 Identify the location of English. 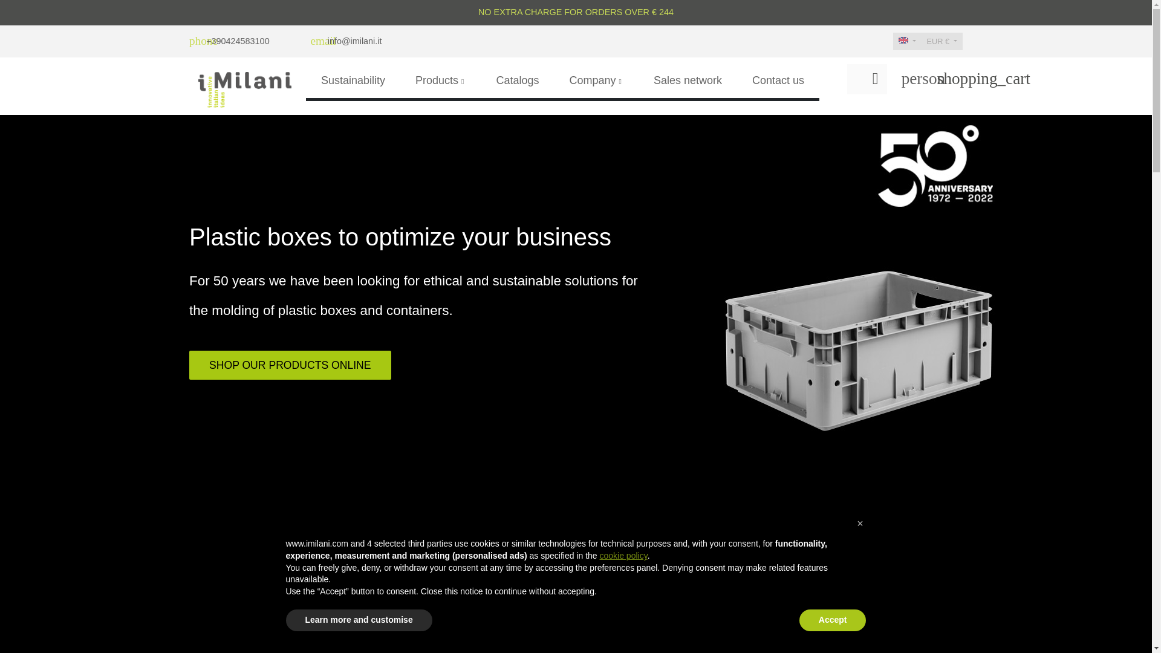
(903, 40).